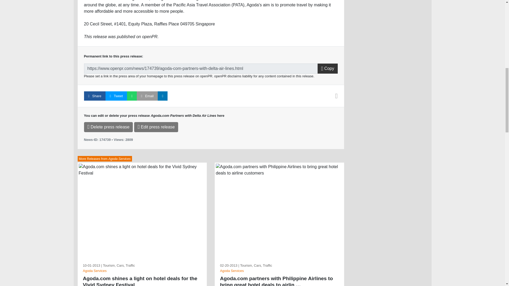 This screenshot has height=286, width=509. What do you see at coordinates (163, 96) in the screenshot?
I see `LinkedIn` at bounding box center [163, 96].